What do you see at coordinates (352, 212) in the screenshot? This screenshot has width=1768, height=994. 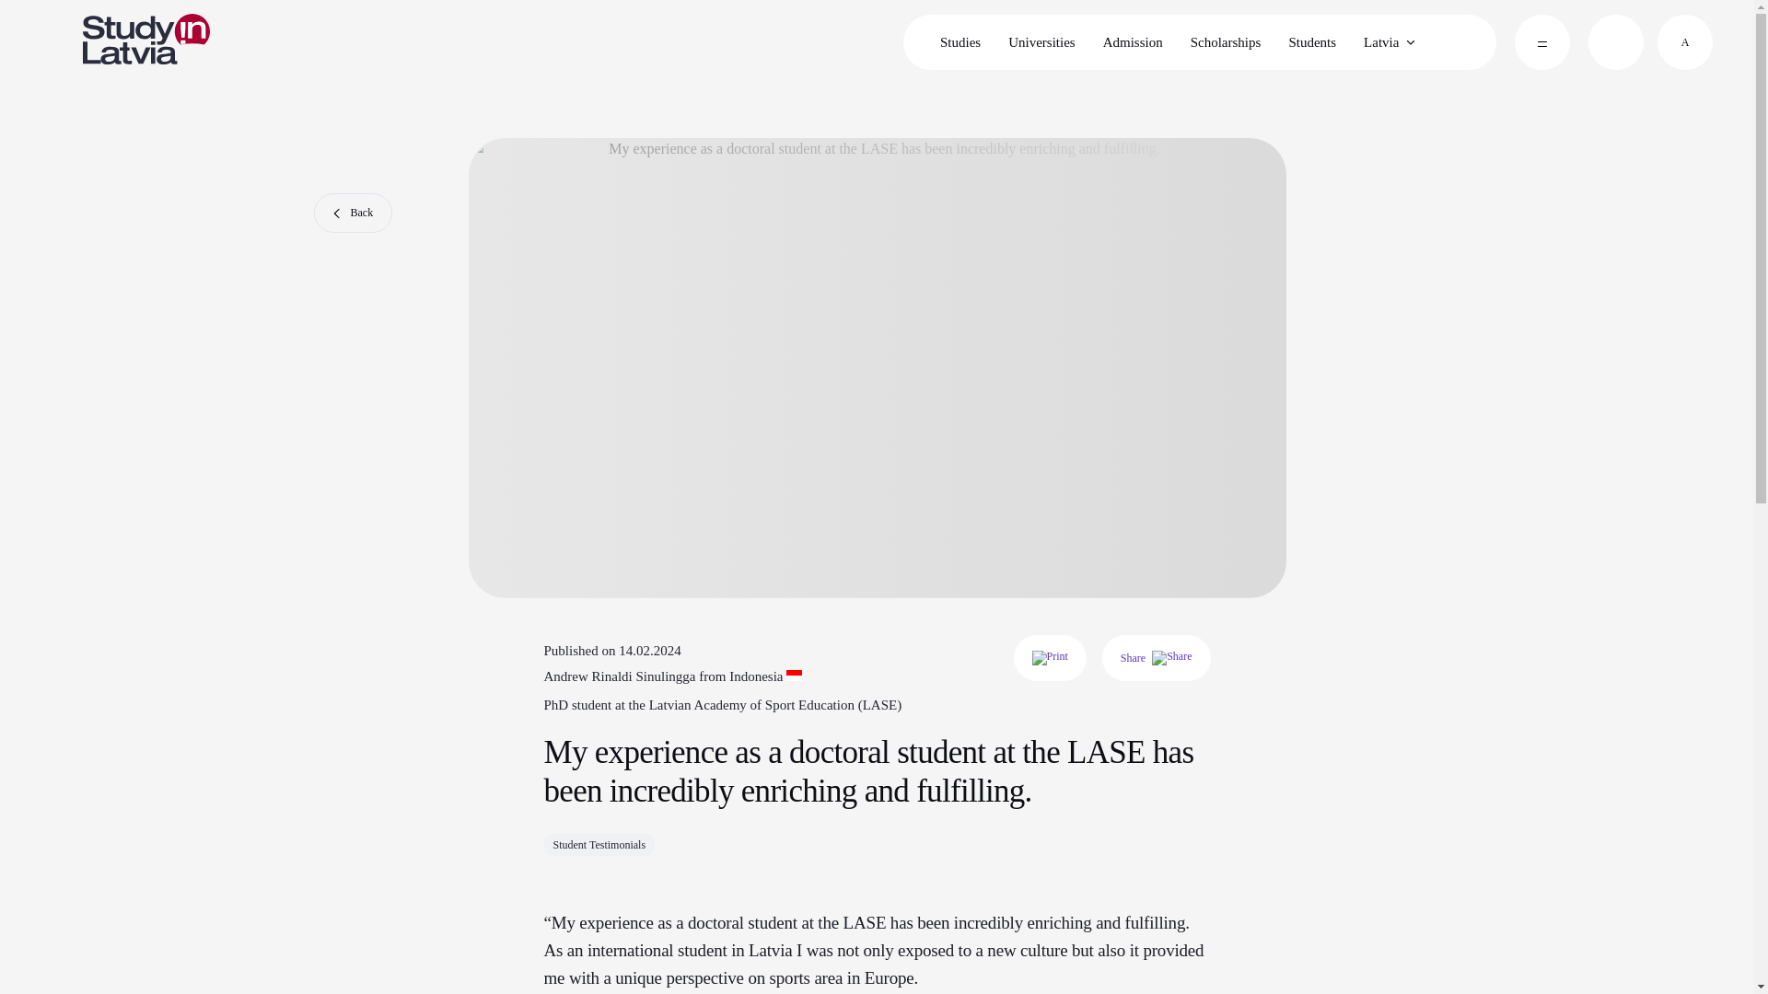 I see `Back` at bounding box center [352, 212].